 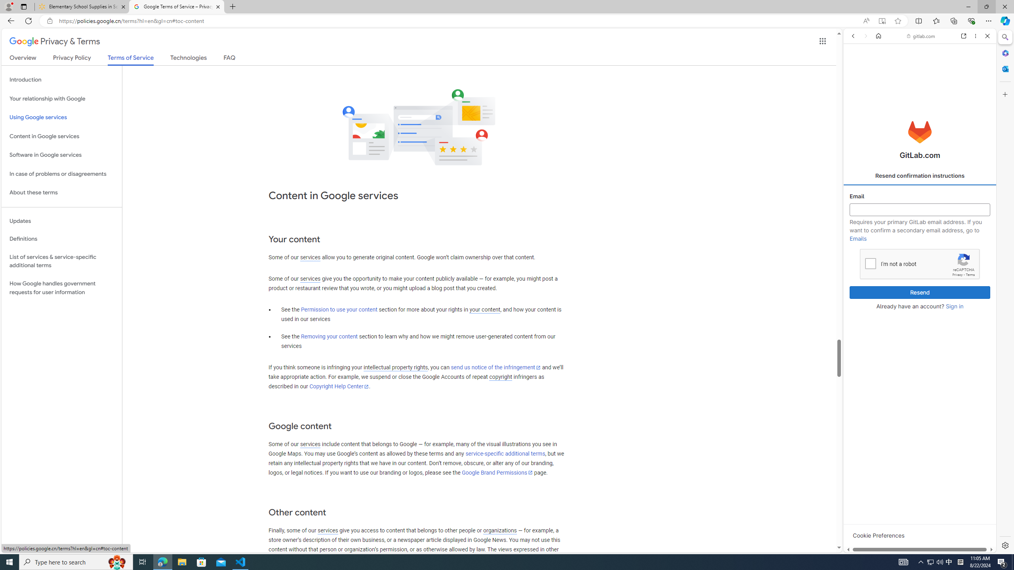 What do you see at coordinates (218, 6) in the screenshot?
I see `Close tab` at bounding box center [218, 6].